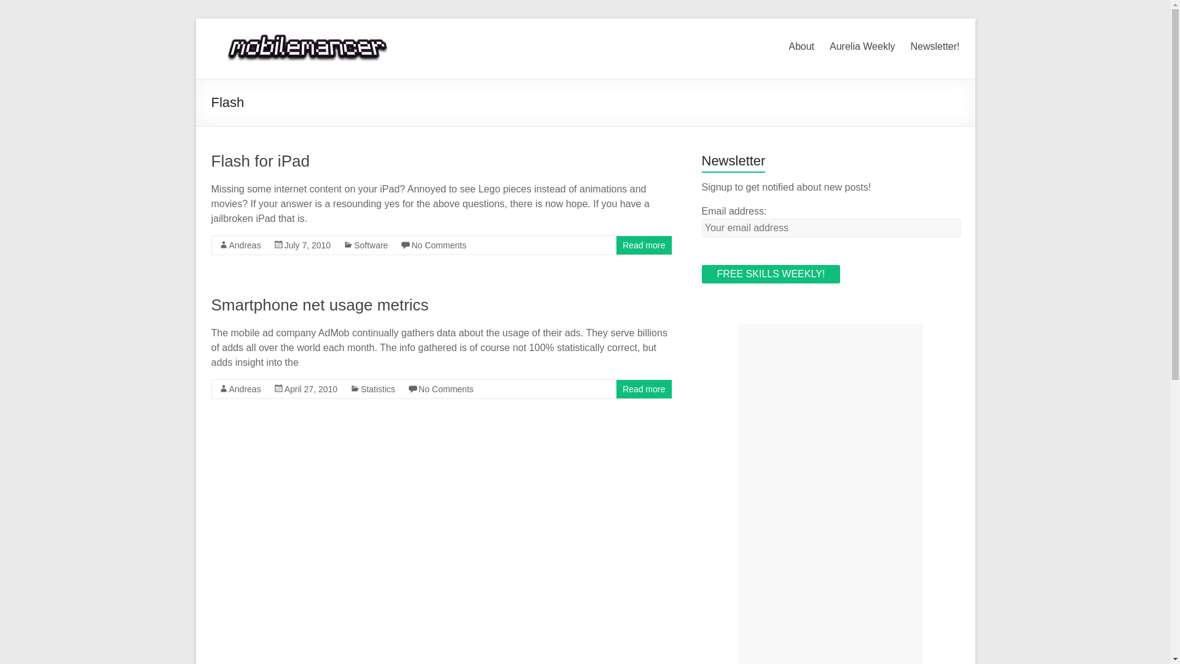 This screenshot has height=664, width=1180. Describe the element at coordinates (320, 304) in the screenshot. I see `Smartphone net usage metrics` at that location.